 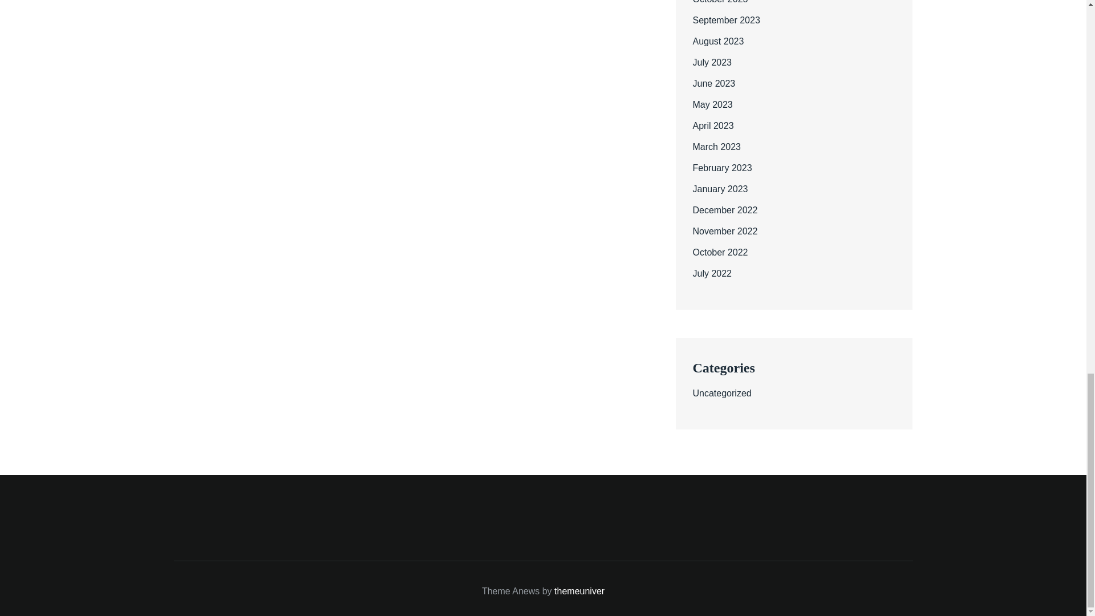 What do you see at coordinates (713, 83) in the screenshot?
I see `June 2023` at bounding box center [713, 83].